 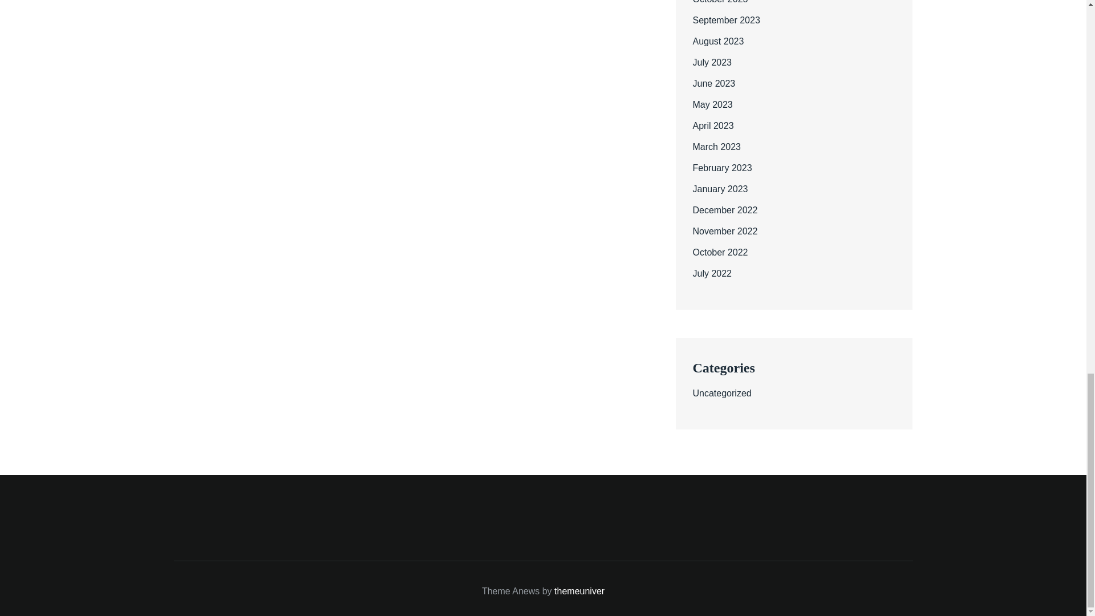 What do you see at coordinates (713, 83) in the screenshot?
I see `June 2023` at bounding box center [713, 83].